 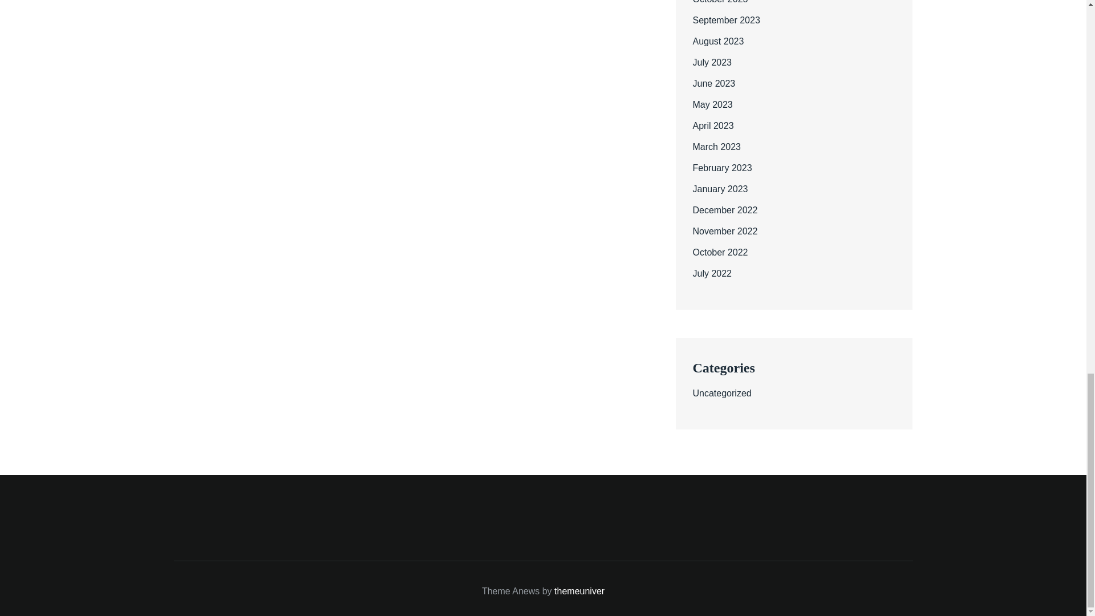 What do you see at coordinates (713, 83) in the screenshot?
I see `June 2023` at bounding box center [713, 83].